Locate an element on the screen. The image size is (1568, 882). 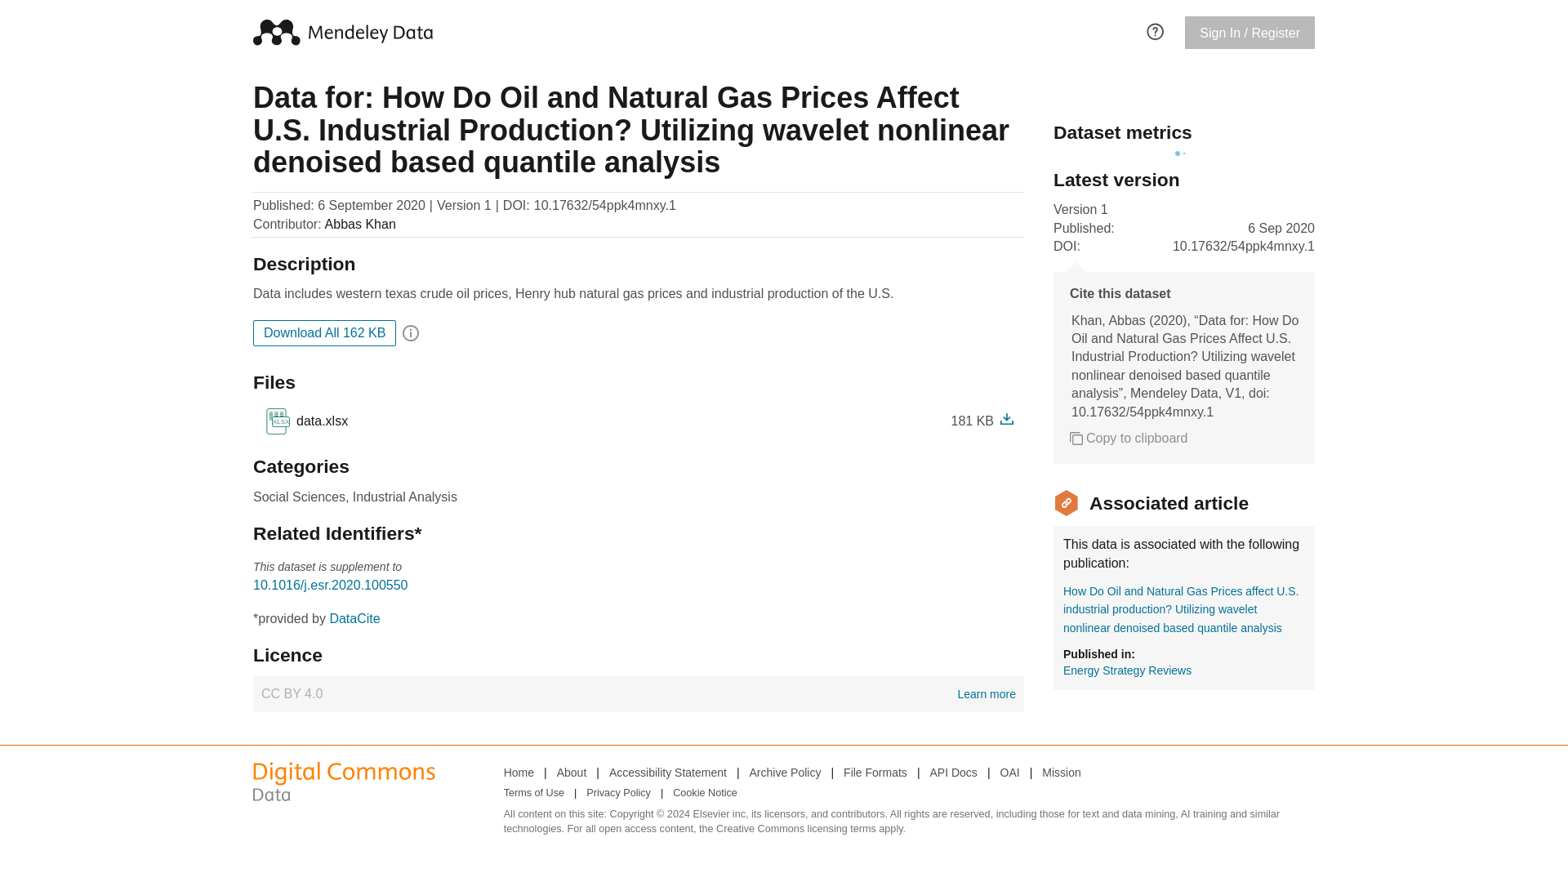
OAI is located at coordinates (704, 794).